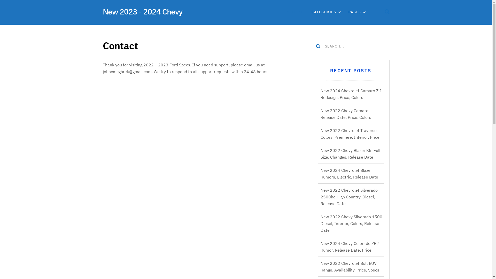  Describe the element at coordinates (295, 12) in the screenshot. I see `HOME` at that location.